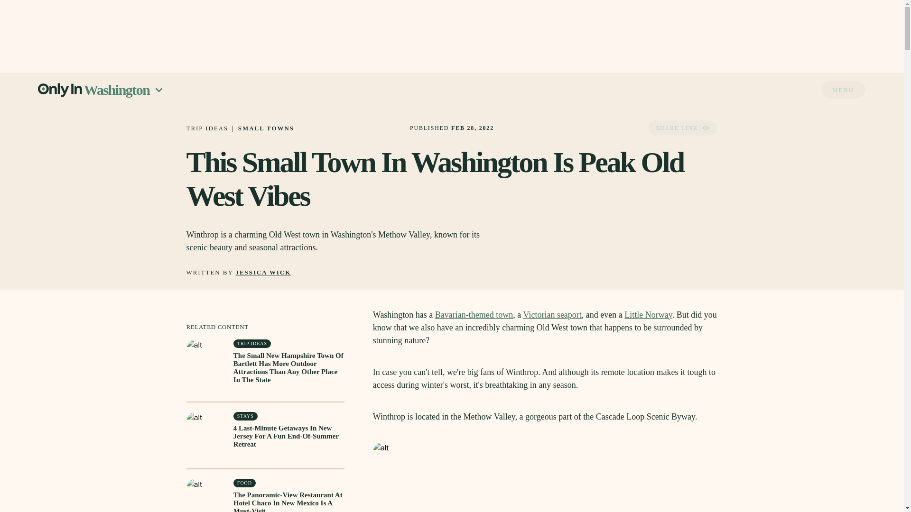 Image resolution: width=911 pixels, height=512 pixels. I want to click on Bavarian-themed town, so click(474, 315).